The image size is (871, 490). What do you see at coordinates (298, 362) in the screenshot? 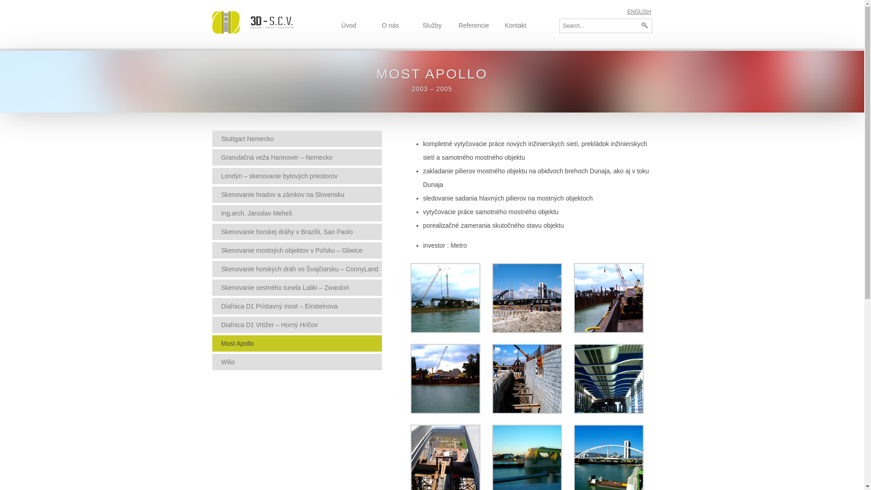
I see `Wilio` at bounding box center [298, 362].